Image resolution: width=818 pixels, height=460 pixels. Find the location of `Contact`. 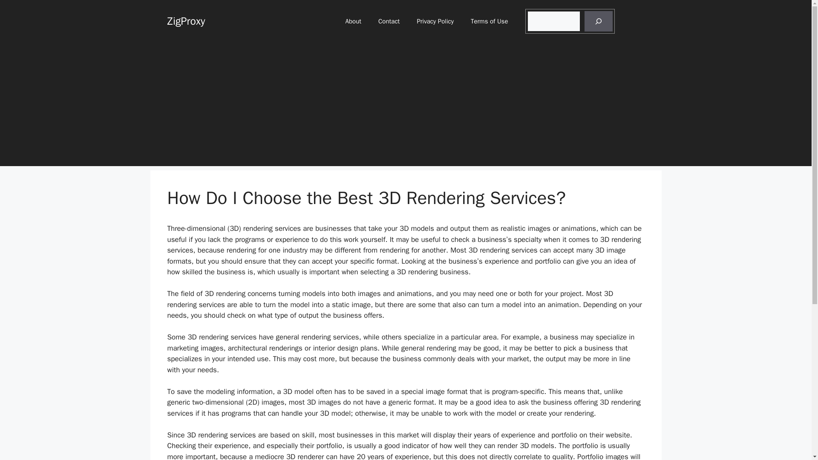

Contact is located at coordinates (389, 21).